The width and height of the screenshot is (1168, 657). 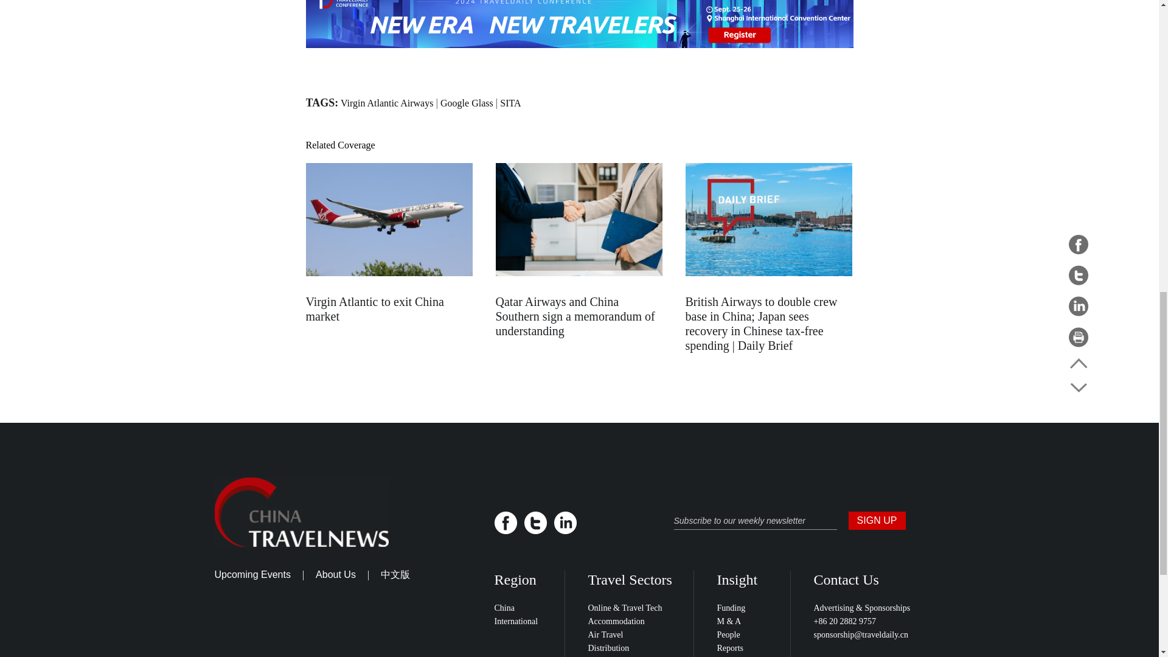 I want to click on Virgin Atlantic to exit China market, so click(x=374, y=309).